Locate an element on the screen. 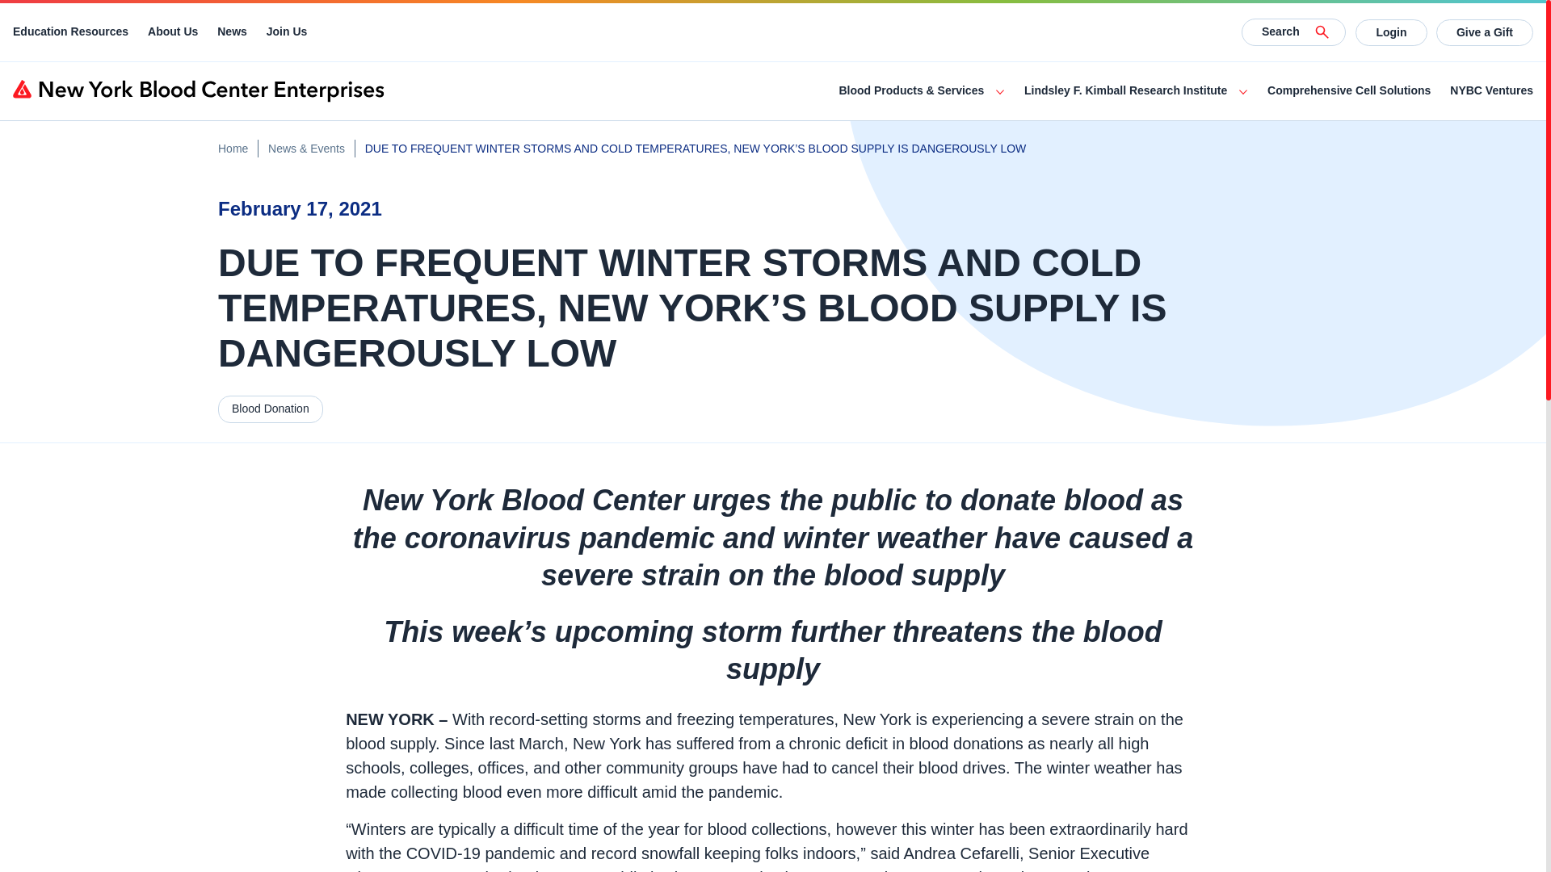  About Us is located at coordinates (173, 32).